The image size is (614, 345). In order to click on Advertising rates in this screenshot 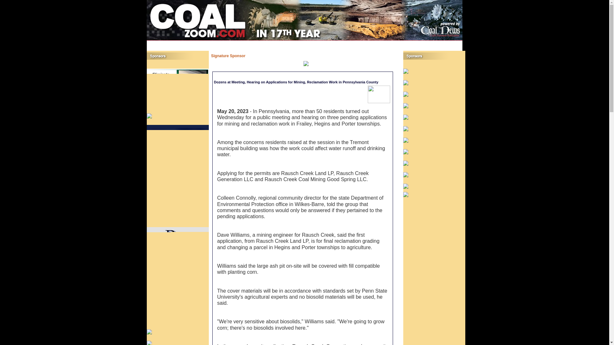, I will do `click(304, 43)`.